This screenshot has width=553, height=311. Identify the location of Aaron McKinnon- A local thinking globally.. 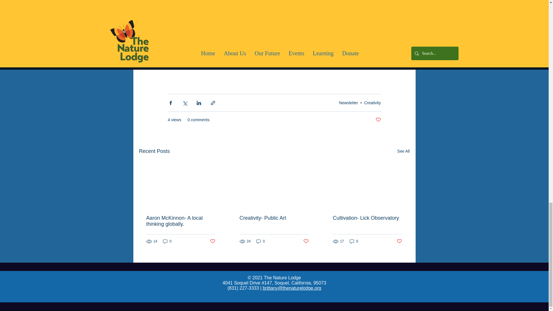
(181, 221).